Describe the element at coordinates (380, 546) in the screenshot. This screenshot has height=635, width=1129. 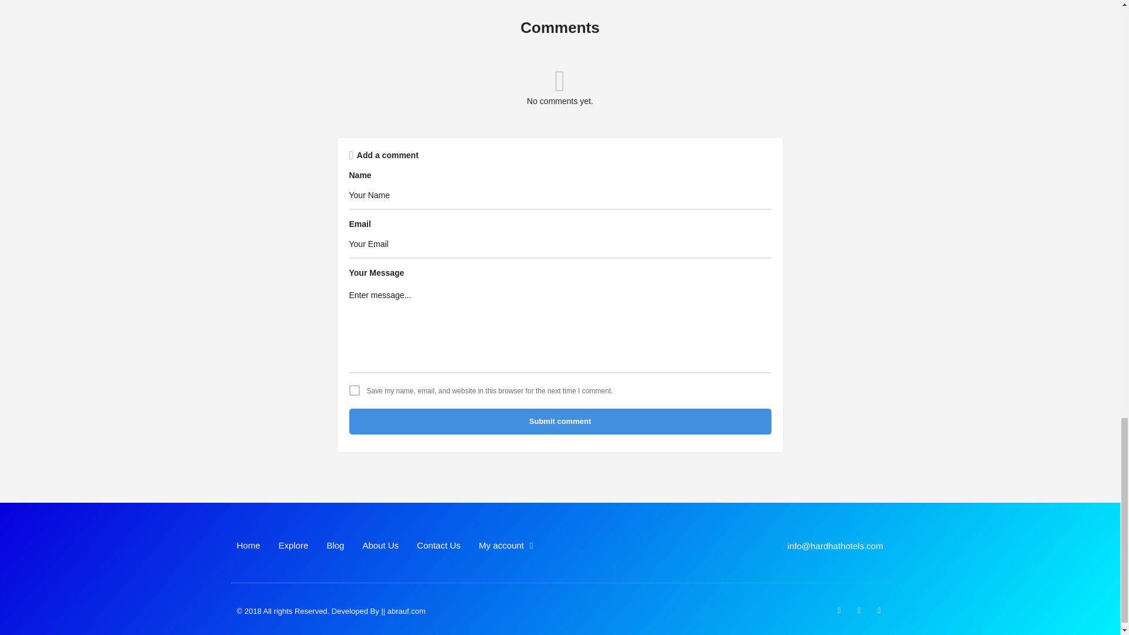
I see `About Us` at that location.